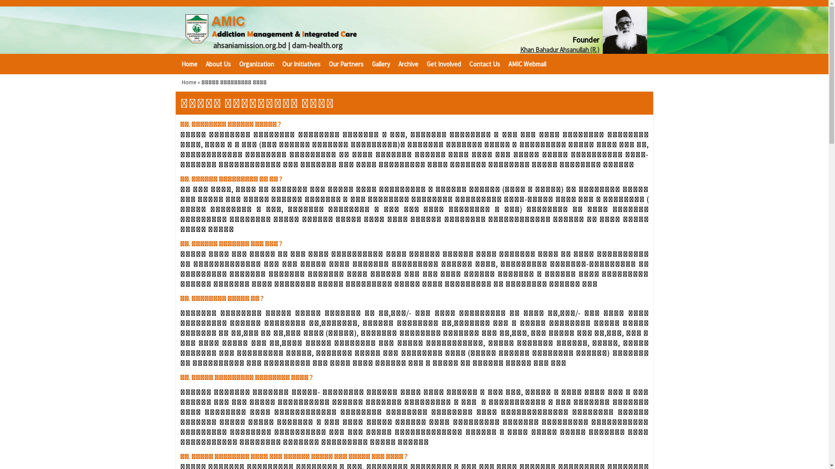  What do you see at coordinates (255, 64) in the screenshot?
I see `Organization` at bounding box center [255, 64].